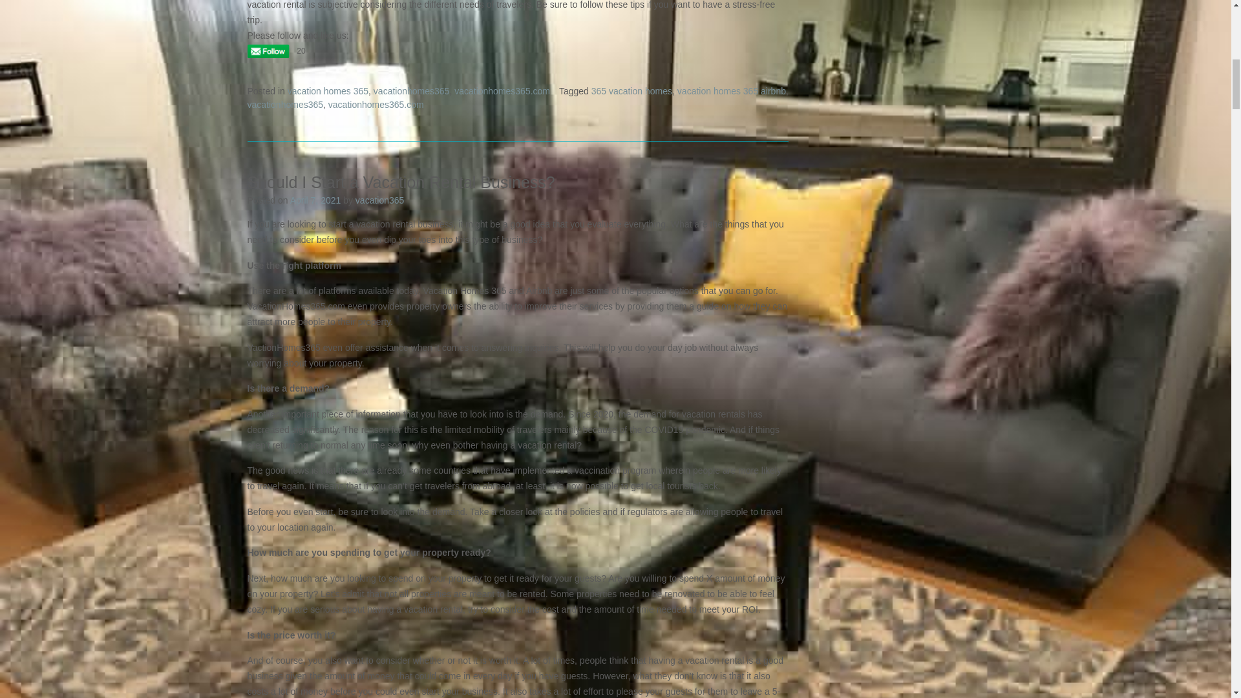  Describe the element at coordinates (376, 105) in the screenshot. I see `vacationhomes365.com` at that location.